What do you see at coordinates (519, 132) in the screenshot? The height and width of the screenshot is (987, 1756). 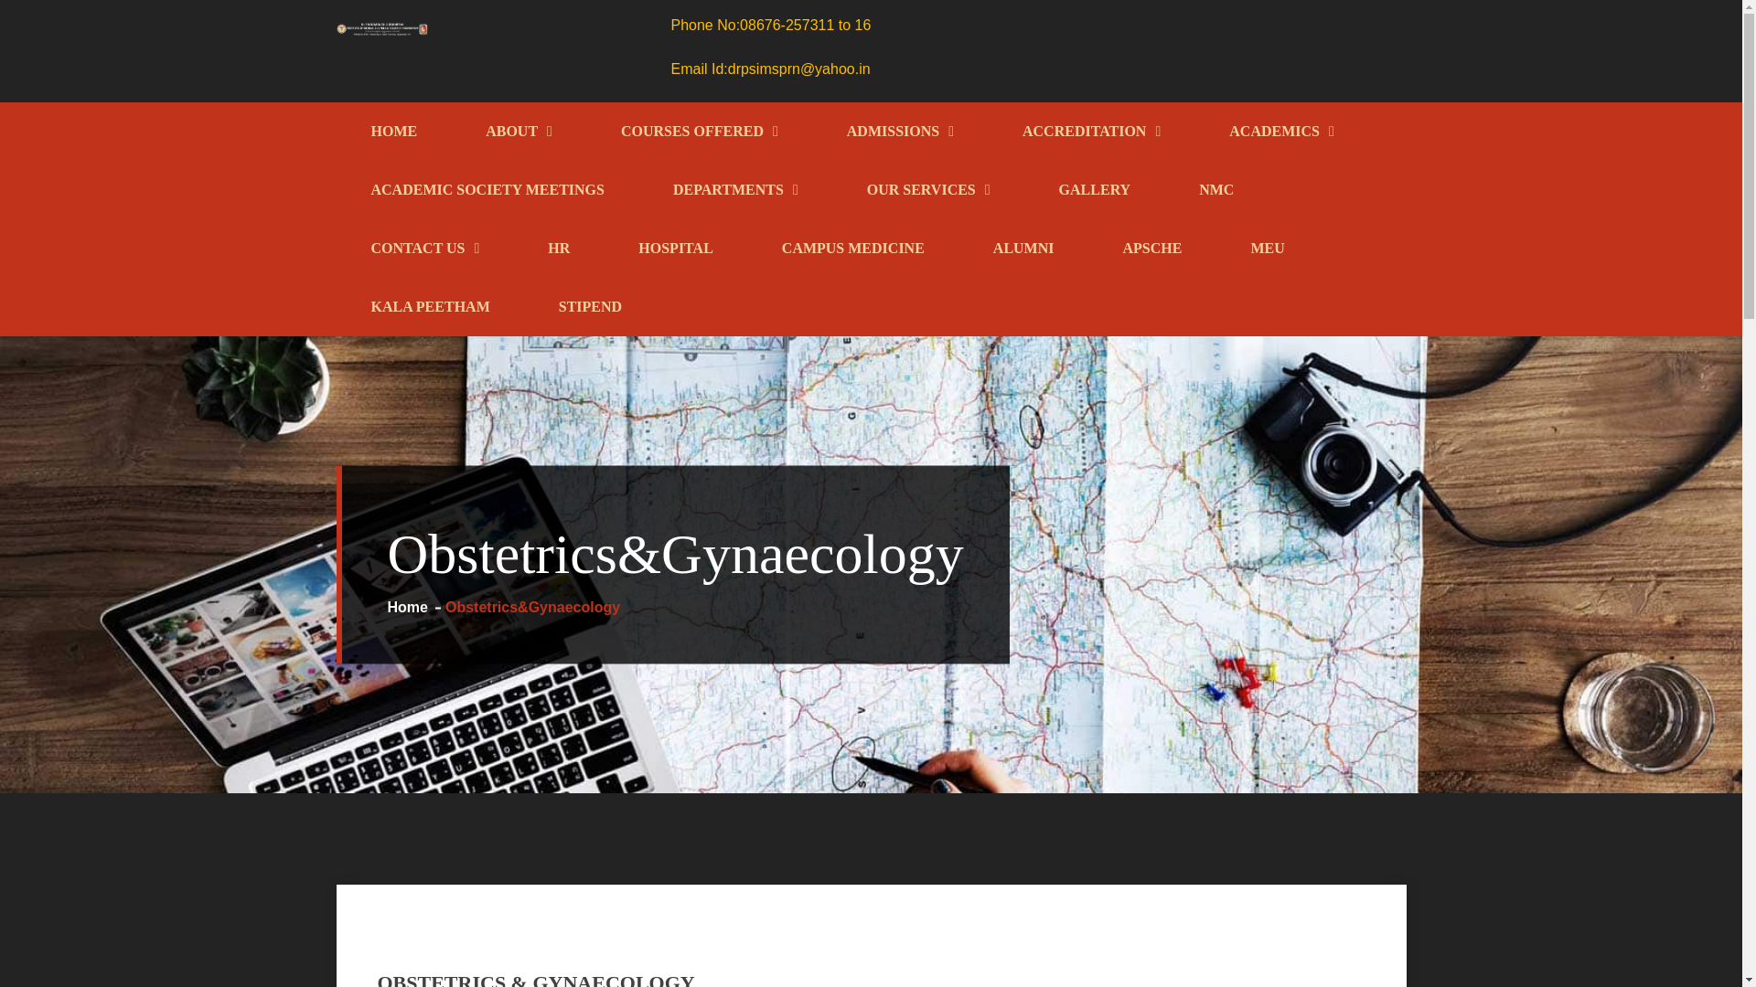 I see `ABOUT` at bounding box center [519, 132].